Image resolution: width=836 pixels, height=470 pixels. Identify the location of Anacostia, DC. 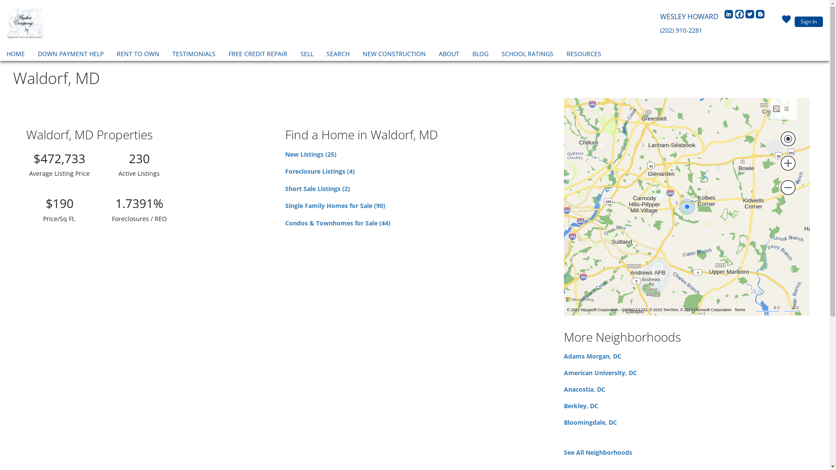
(584, 389).